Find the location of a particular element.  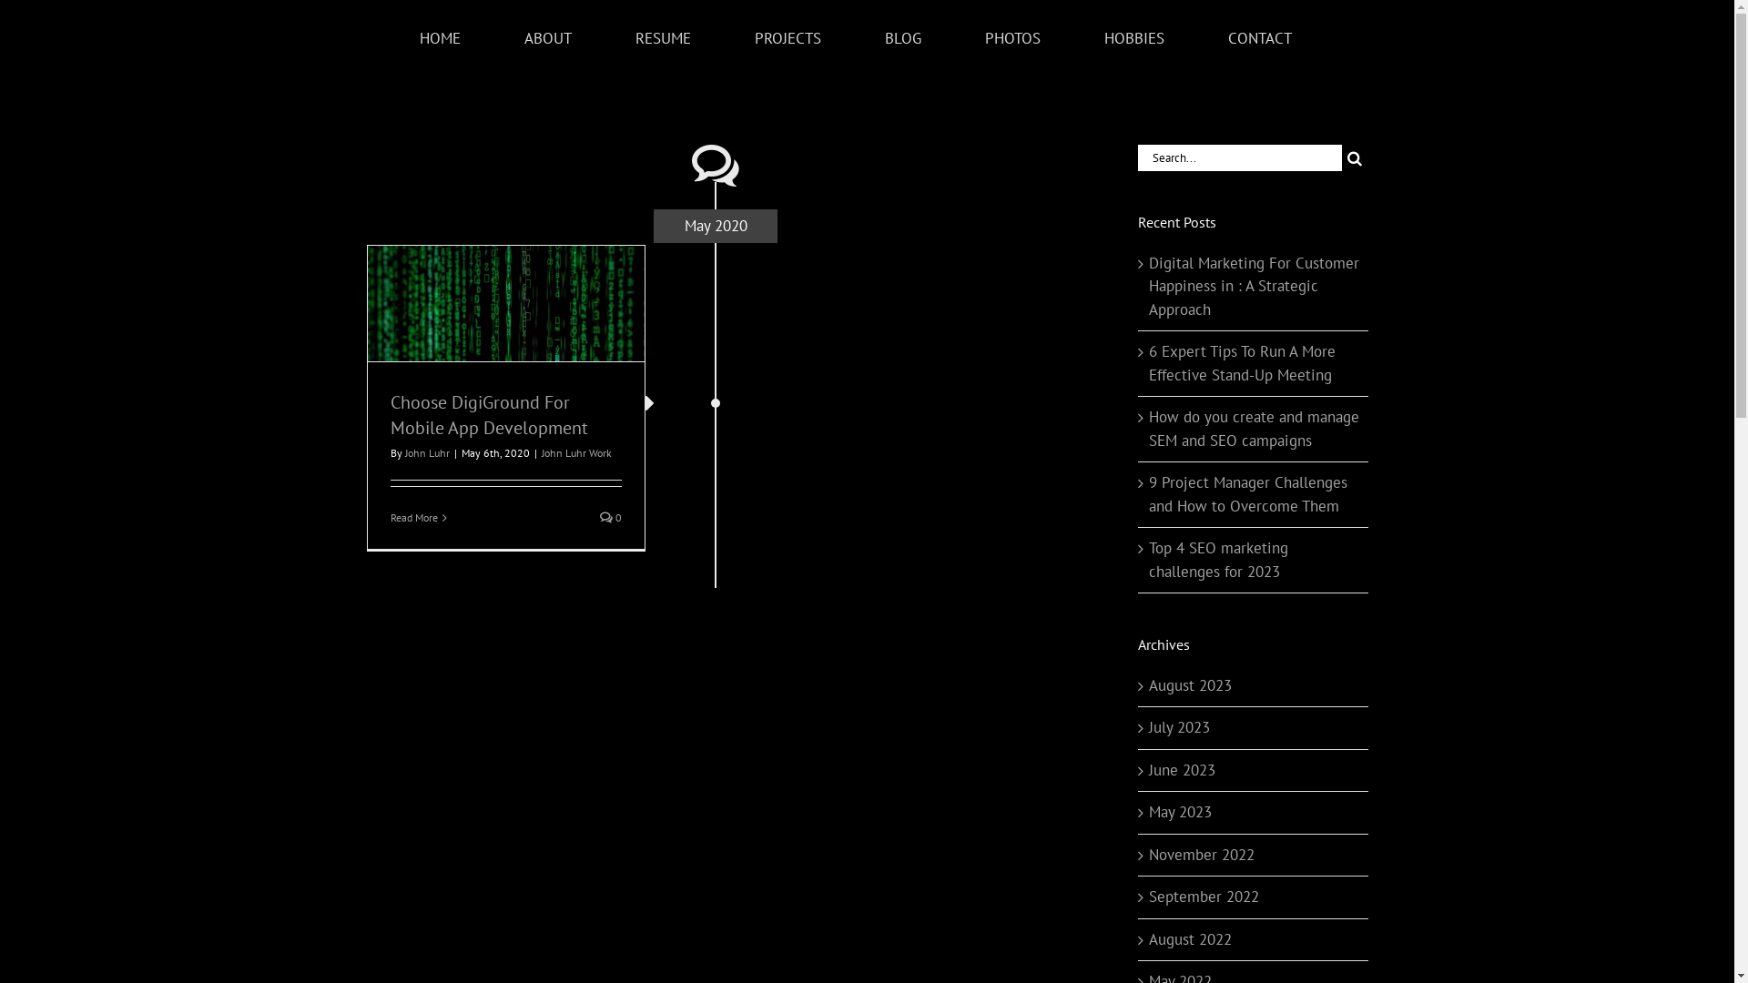

July 2023 is located at coordinates (1180, 727).